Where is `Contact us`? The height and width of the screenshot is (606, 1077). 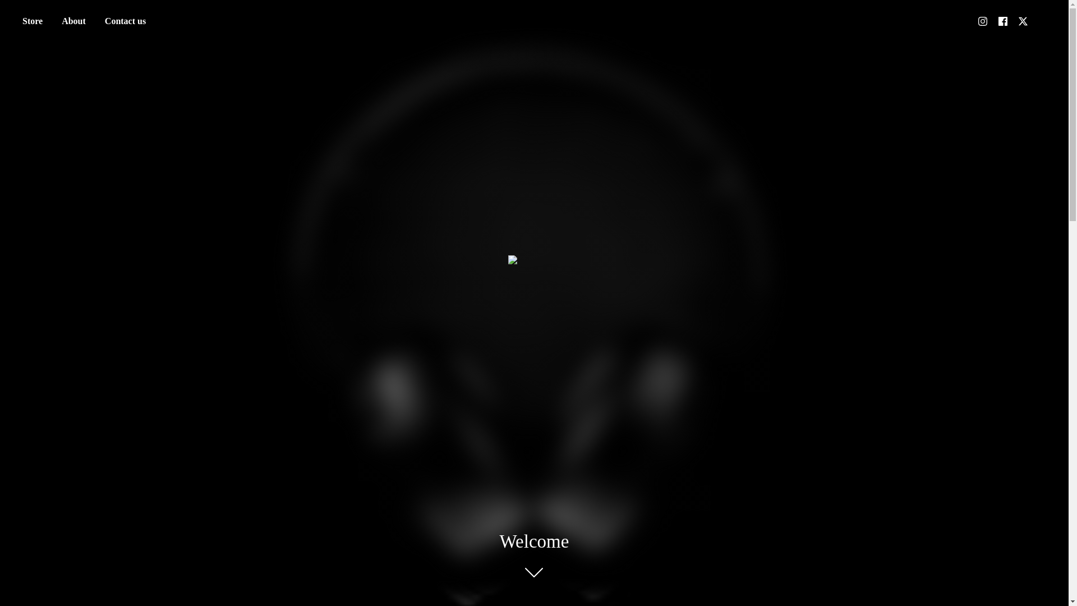 Contact us is located at coordinates (125, 21).